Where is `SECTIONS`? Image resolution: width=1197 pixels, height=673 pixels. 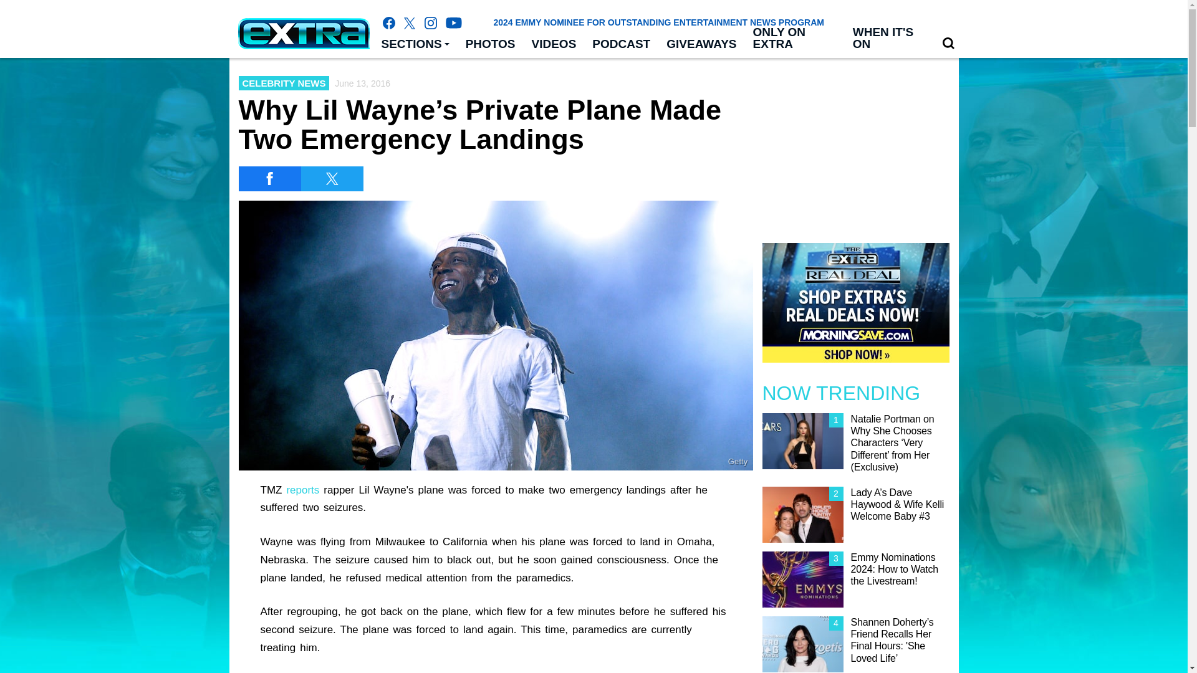 SECTIONS is located at coordinates (415, 44).